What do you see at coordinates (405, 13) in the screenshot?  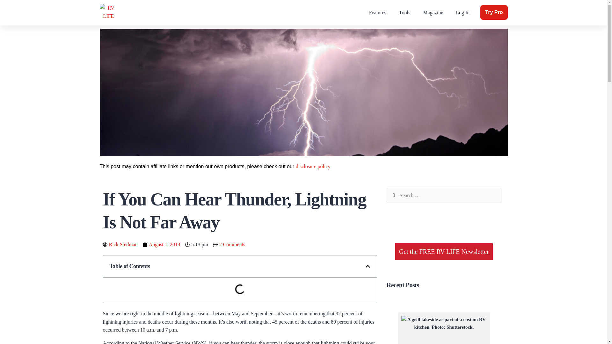 I see `Tools` at bounding box center [405, 13].